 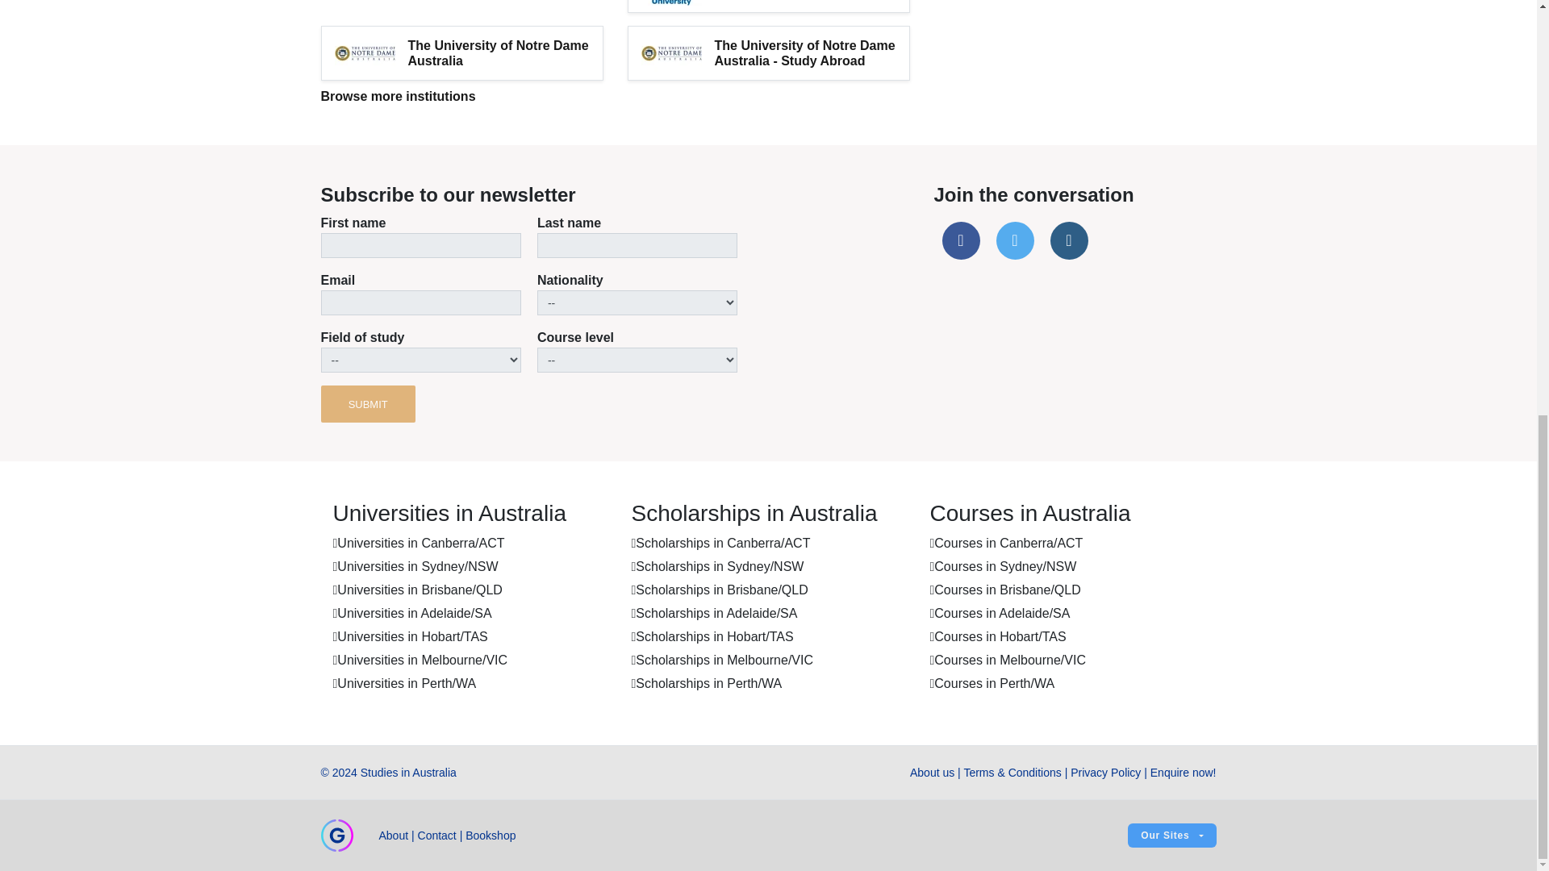 I want to click on The University of Notre Dame Australia - Study Abroad, so click(x=812, y=53).